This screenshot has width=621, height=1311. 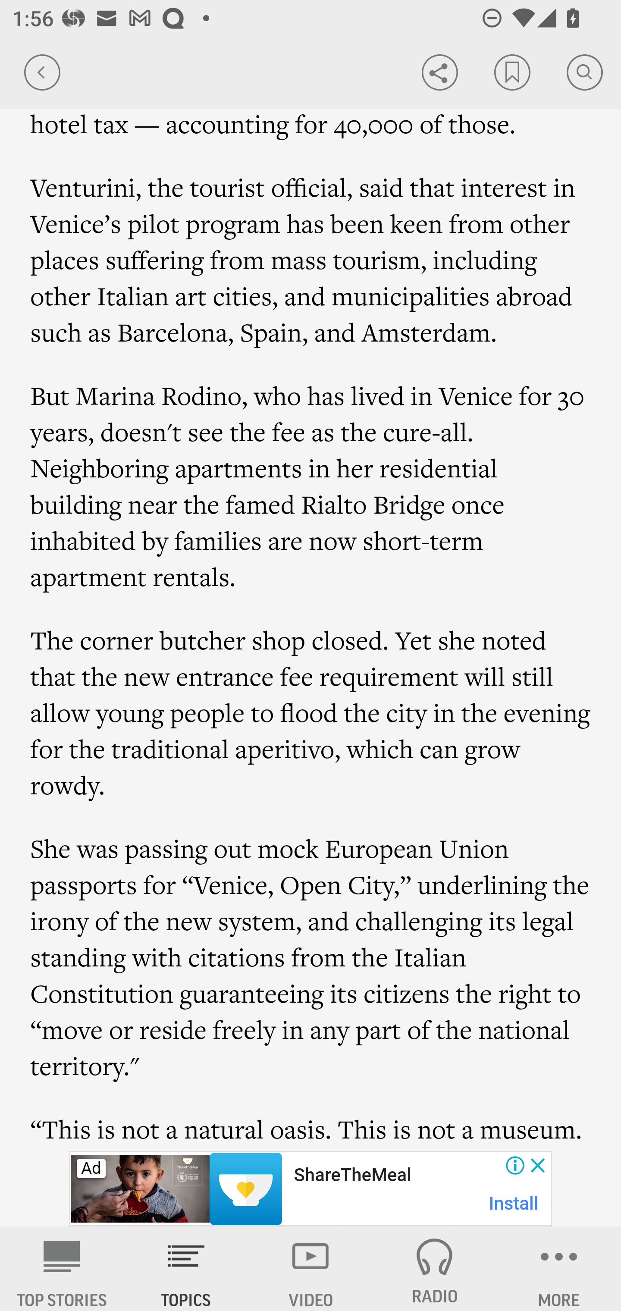 What do you see at coordinates (310, 1269) in the screenshot?
I see `VIDEO` at bounding box center [310, 1269].